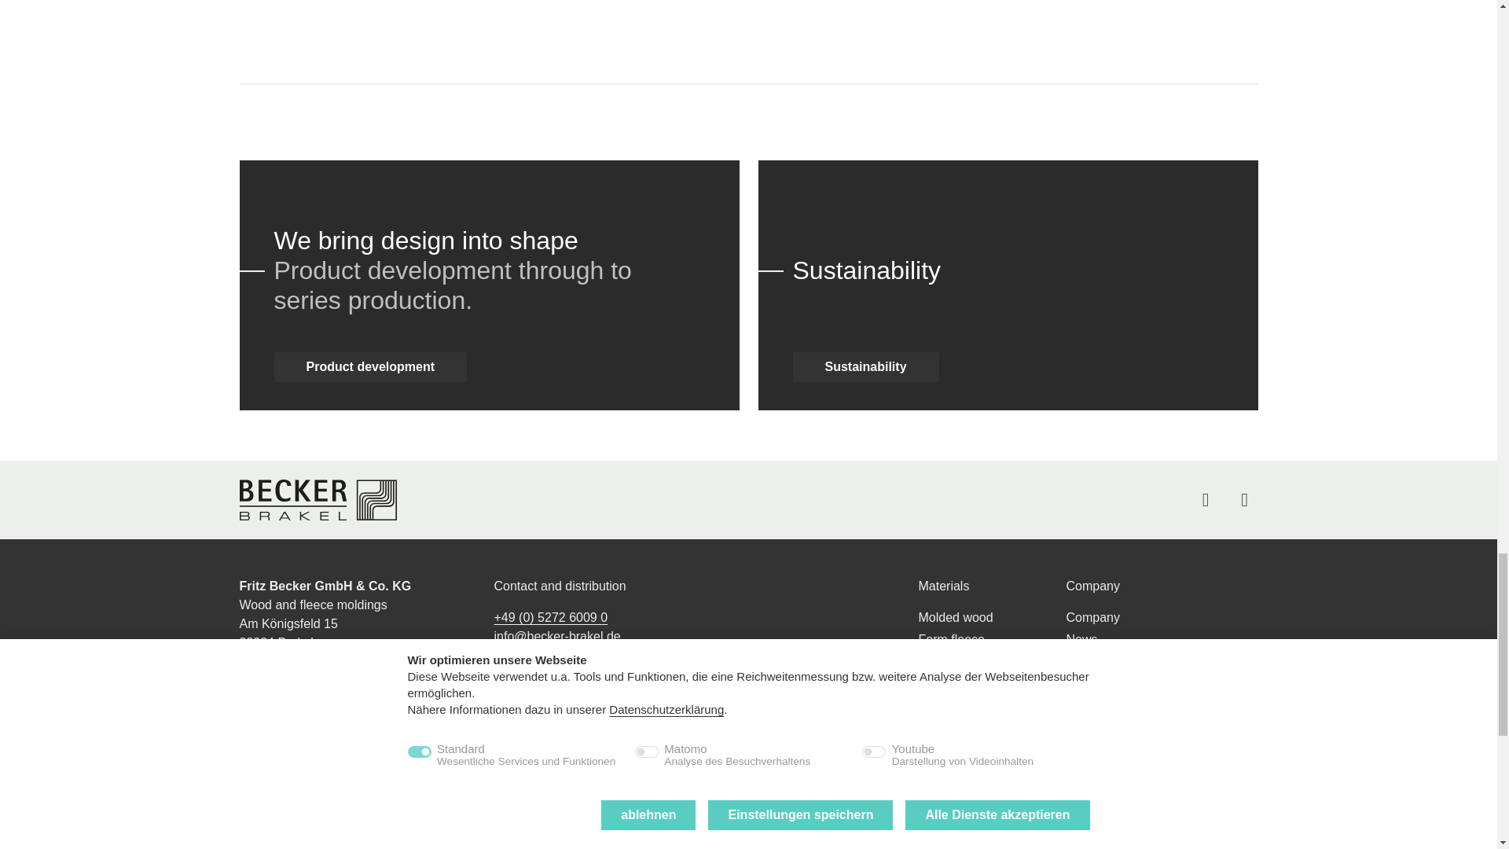 The height and width of the screenshot is (849, 1509). What do you see at coordinates (1161, 684) in the screenshot?
I see `Students` at bounding box center [1161, 684].